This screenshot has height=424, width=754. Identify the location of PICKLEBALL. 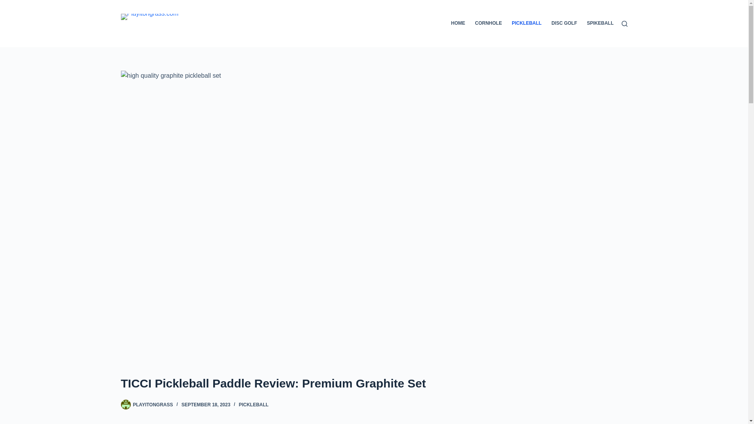
(254, 404).